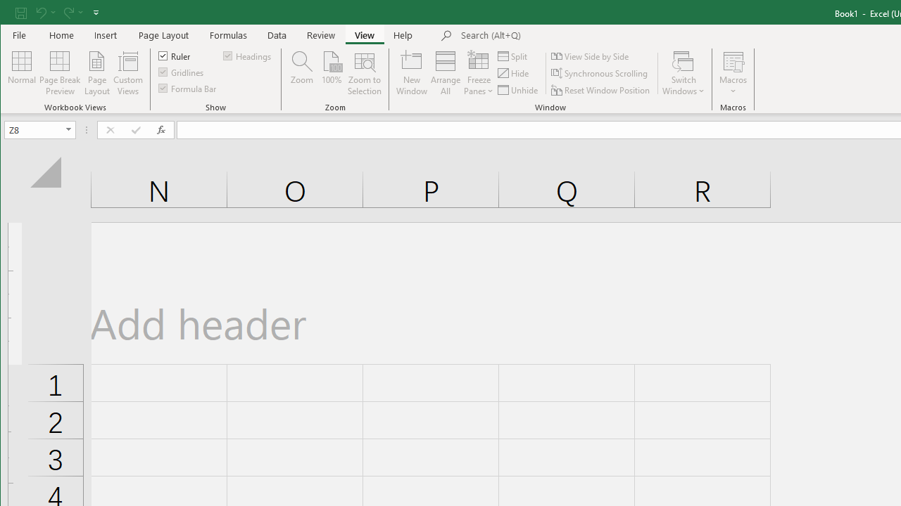 The image size is (901, 506). Describe the element at coordinates (321, 35) in the screenshot. I see `Review` at that location.